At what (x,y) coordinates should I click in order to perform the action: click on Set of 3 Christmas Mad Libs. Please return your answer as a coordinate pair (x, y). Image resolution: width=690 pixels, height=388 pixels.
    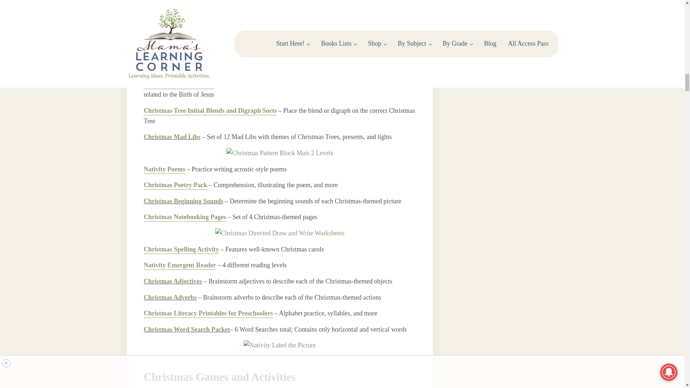
    Looking at the image, I should click on (172, 137).